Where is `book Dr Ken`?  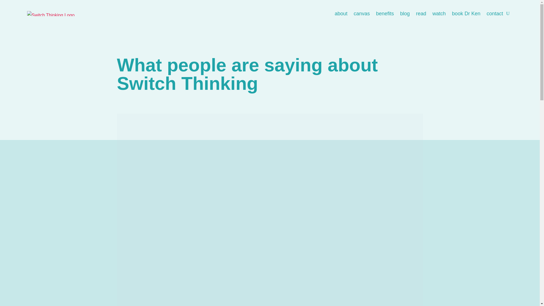 book Dr Ken is located at coordinates (466, 14).